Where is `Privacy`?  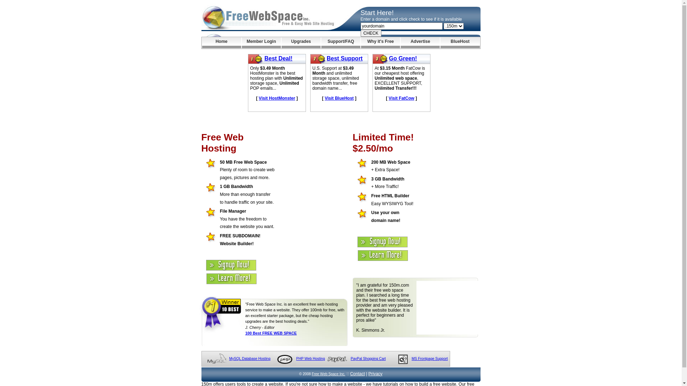 Privacy is located at coordinates (376, 374).